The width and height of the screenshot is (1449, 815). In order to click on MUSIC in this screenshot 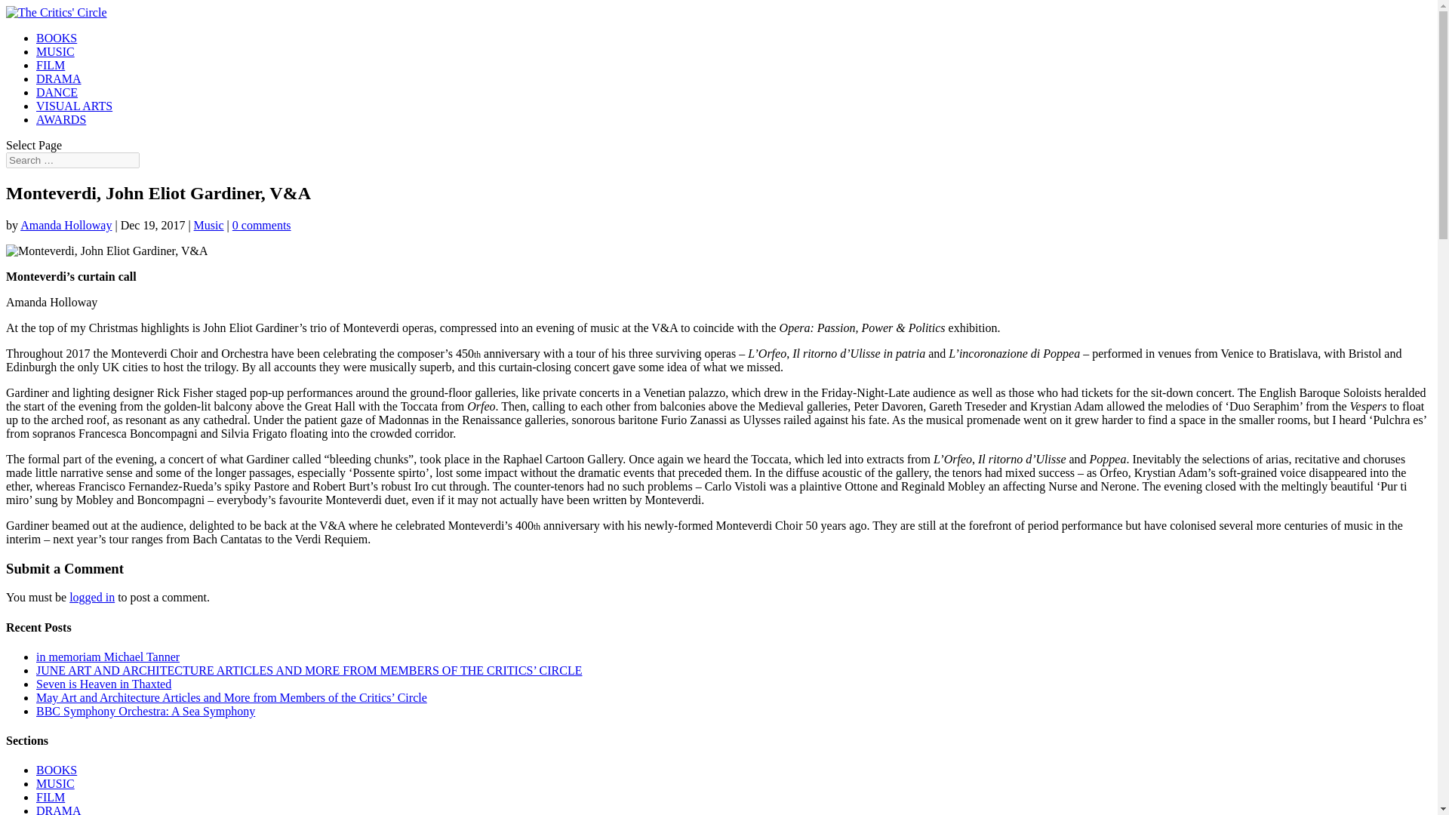, I will do `click(56, 783)`.